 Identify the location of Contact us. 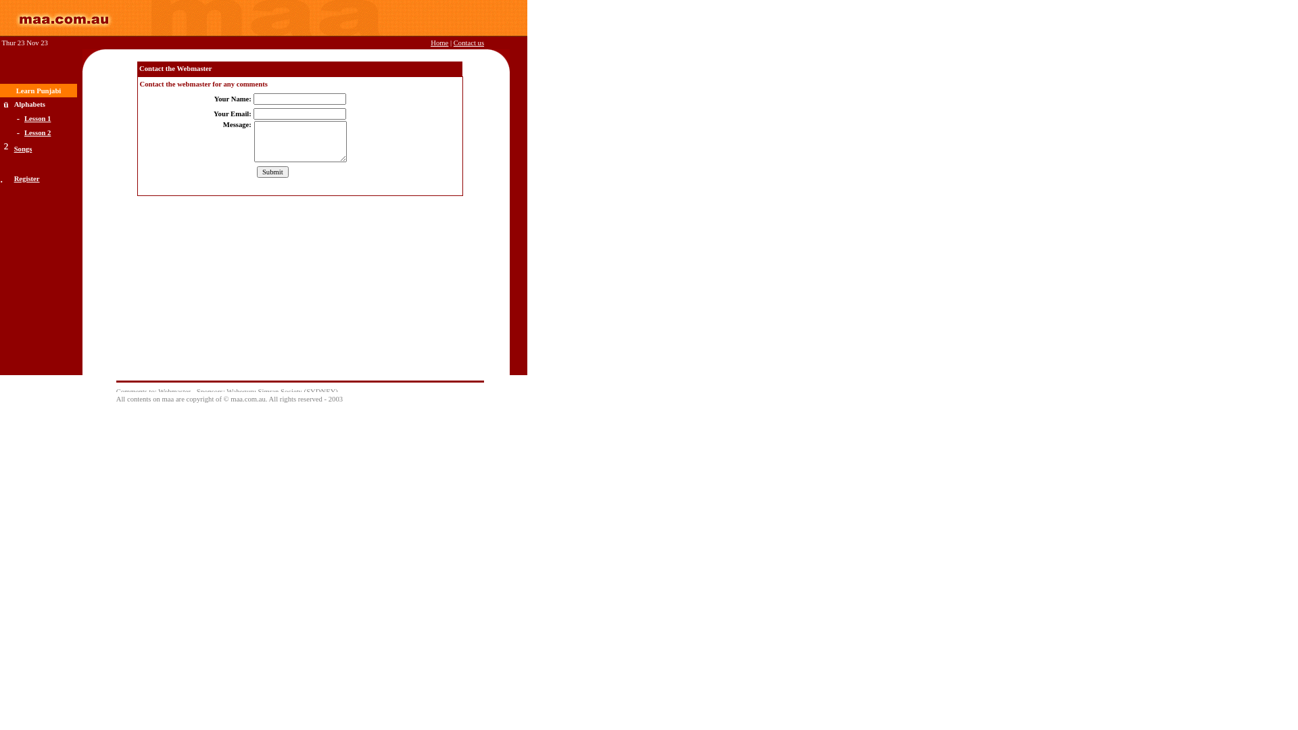
(469, 43).